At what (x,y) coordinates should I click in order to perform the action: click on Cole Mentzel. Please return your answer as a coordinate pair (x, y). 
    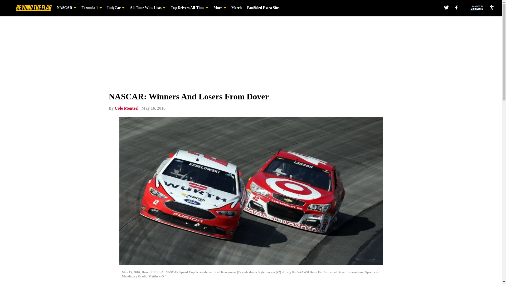
    Looking at the image, I should click on (126, 108).